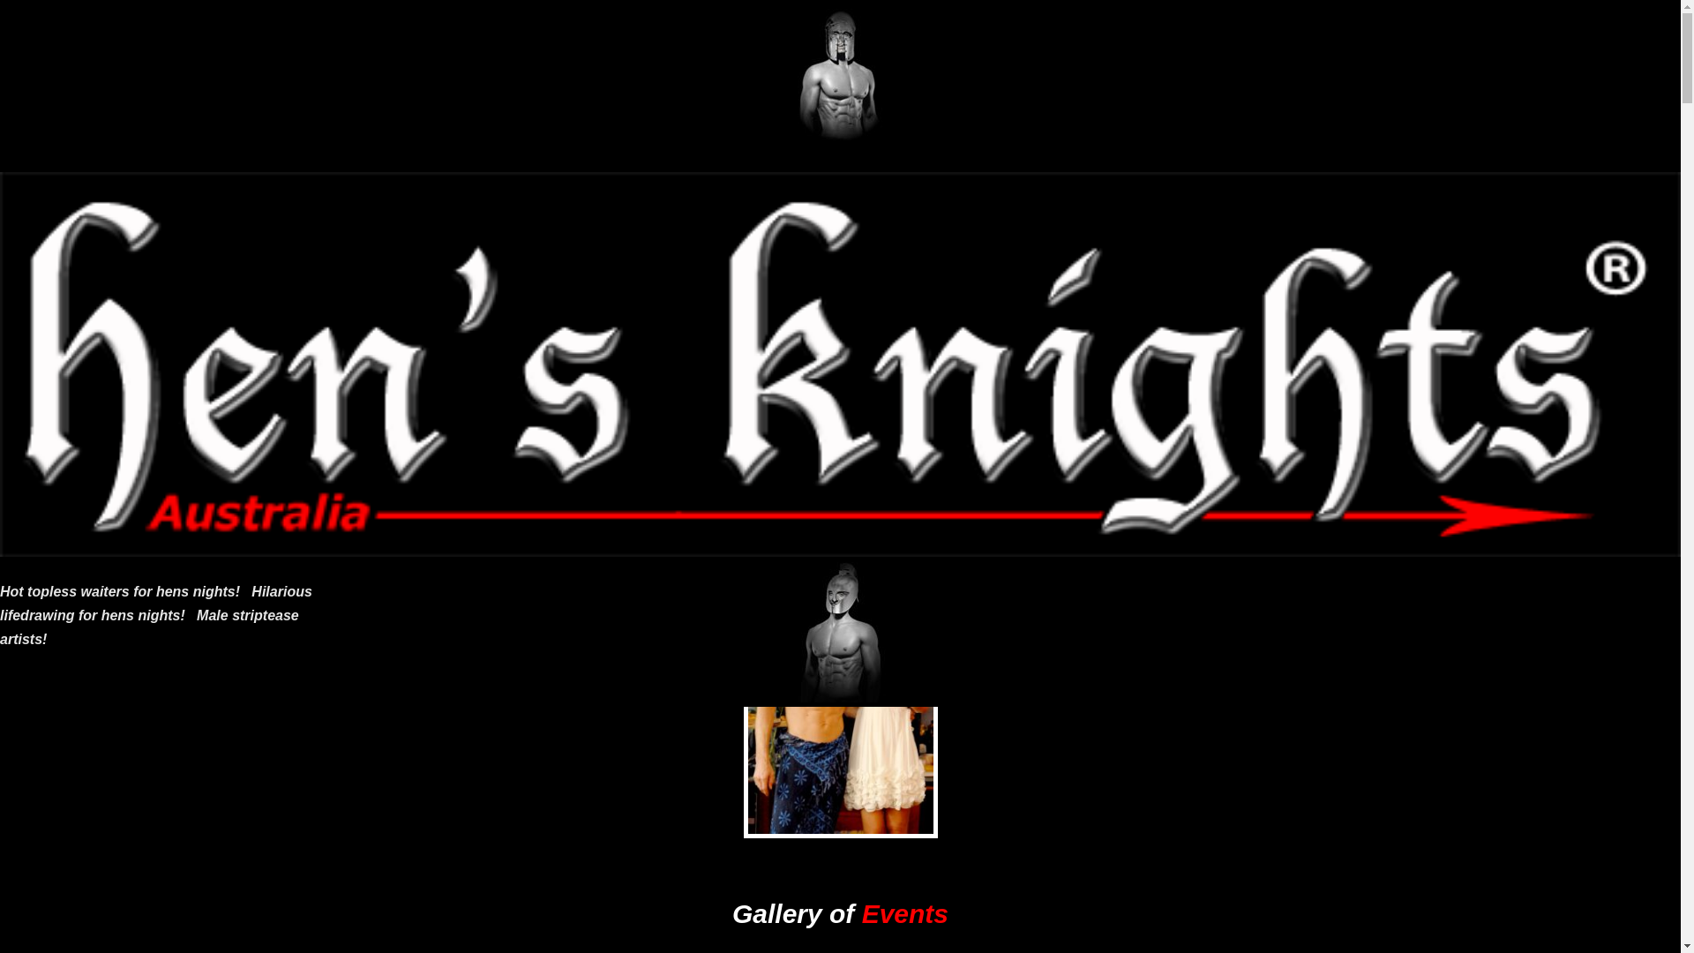  What do you see at coordinates (665, 362) in the screenshot?
I see `home` at bounding box center [665, 362].